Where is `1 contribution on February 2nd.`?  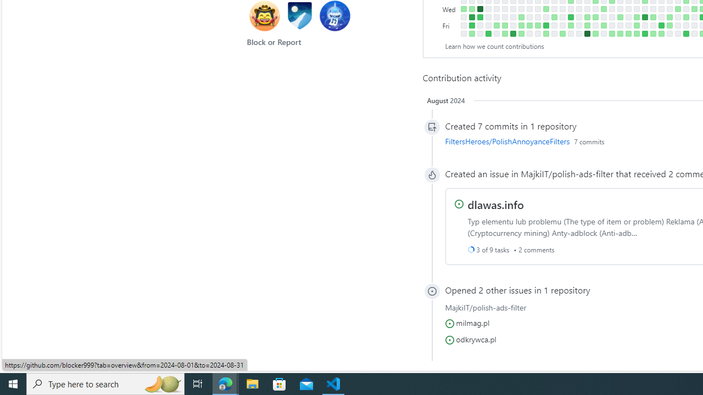 1 contribution on February 2nd. is located at coordinates (496, 25).